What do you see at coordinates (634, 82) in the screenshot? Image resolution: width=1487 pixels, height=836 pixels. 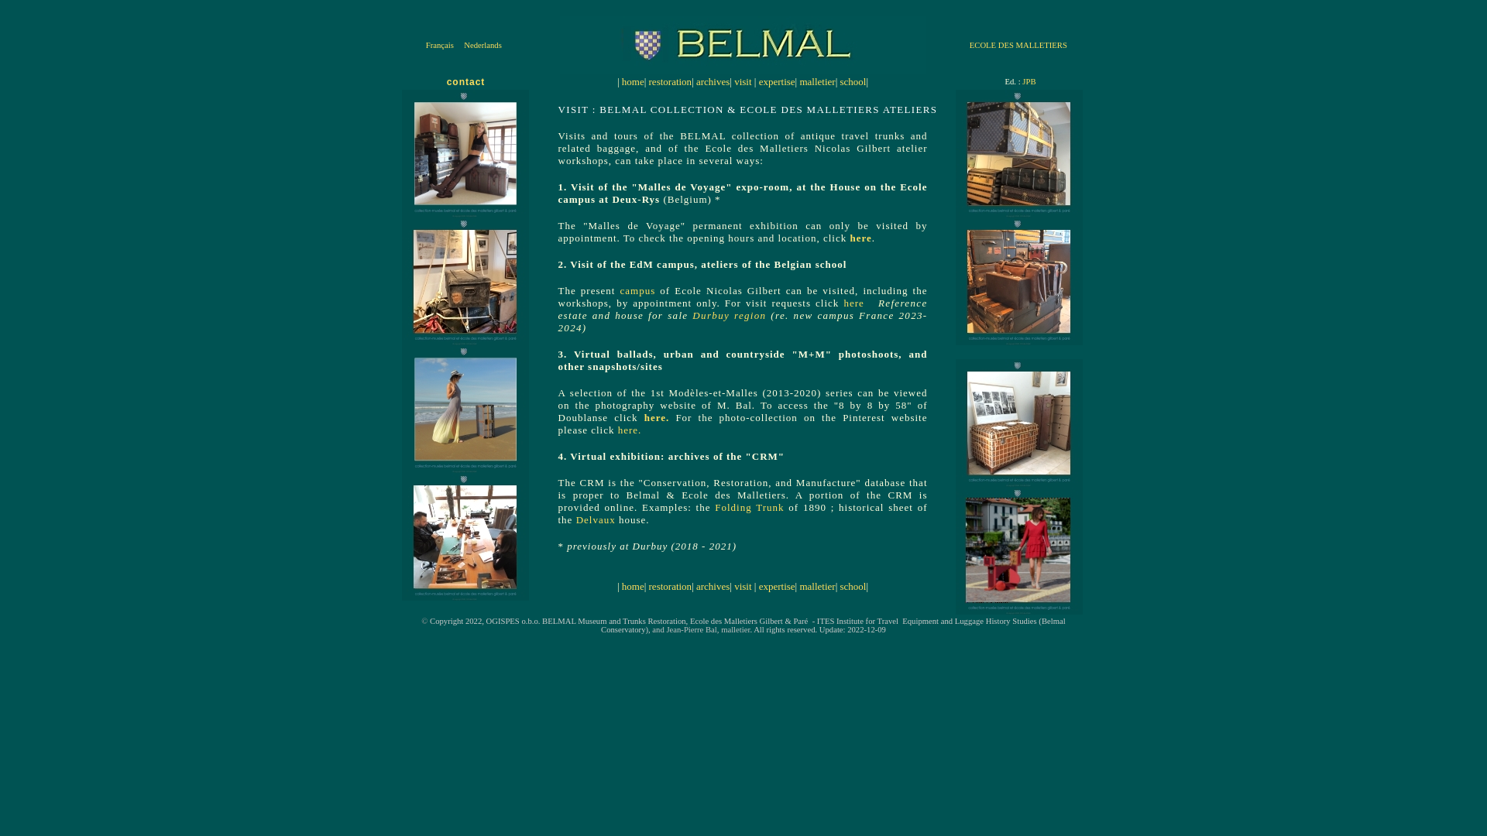 I see `home` at bounding box center [634, 82].